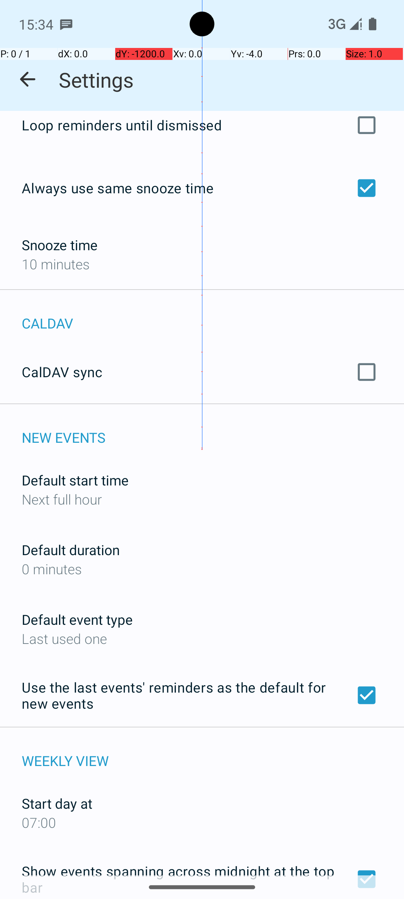 The image size is (404, 899). Describe the element at coordinates (57, 803) in the screenshot. I see `Start day at` at that location.